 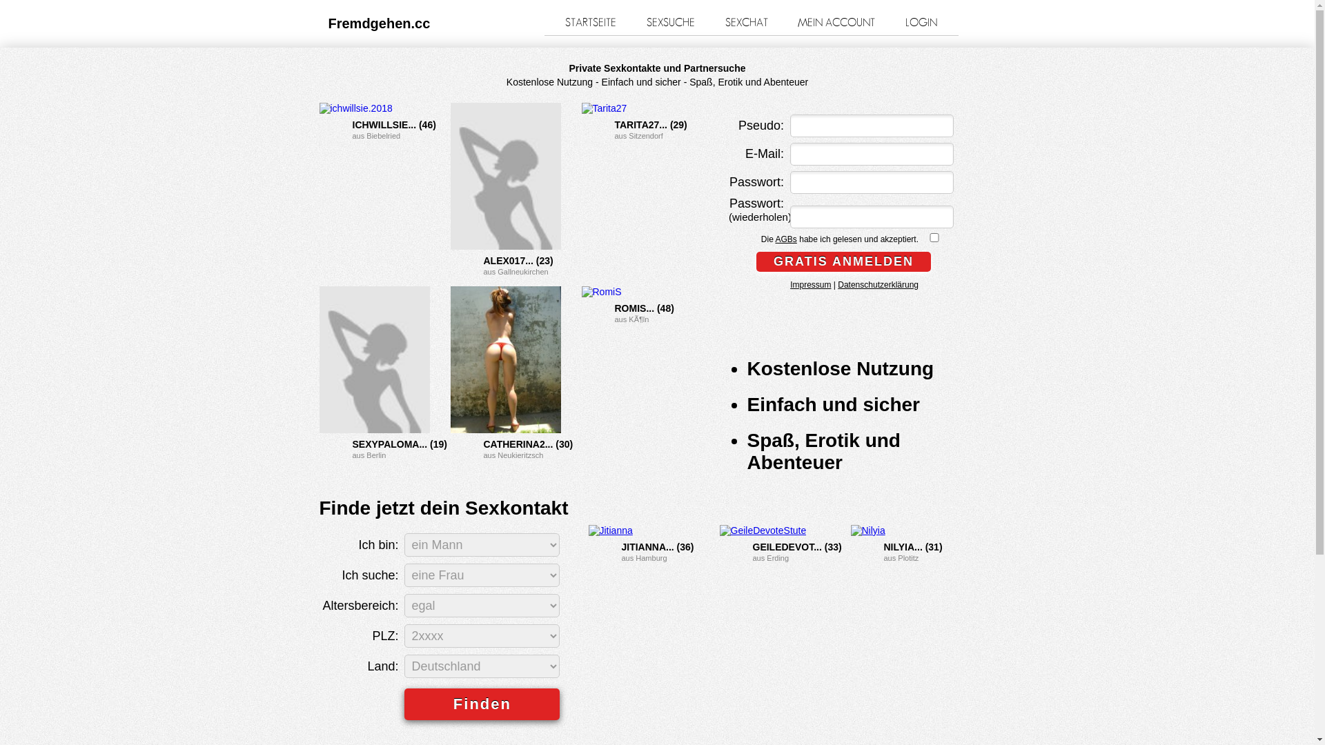 I want to click on LOGIN, so click(x=921, y=23).